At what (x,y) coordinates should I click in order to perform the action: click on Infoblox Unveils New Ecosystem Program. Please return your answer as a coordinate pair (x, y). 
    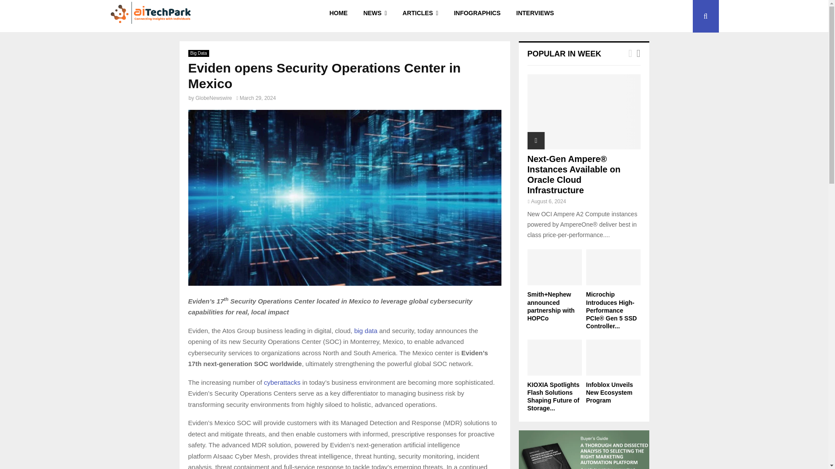
    Looking at the image, I should click on (613, 357).